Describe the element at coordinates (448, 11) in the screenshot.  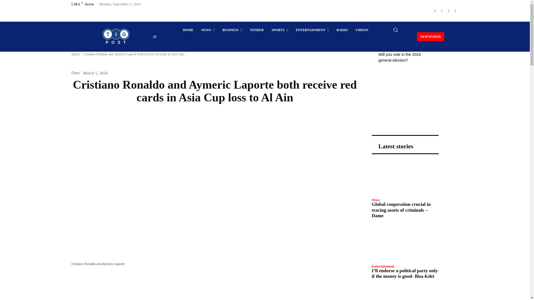
I see `Twitter` at that location.